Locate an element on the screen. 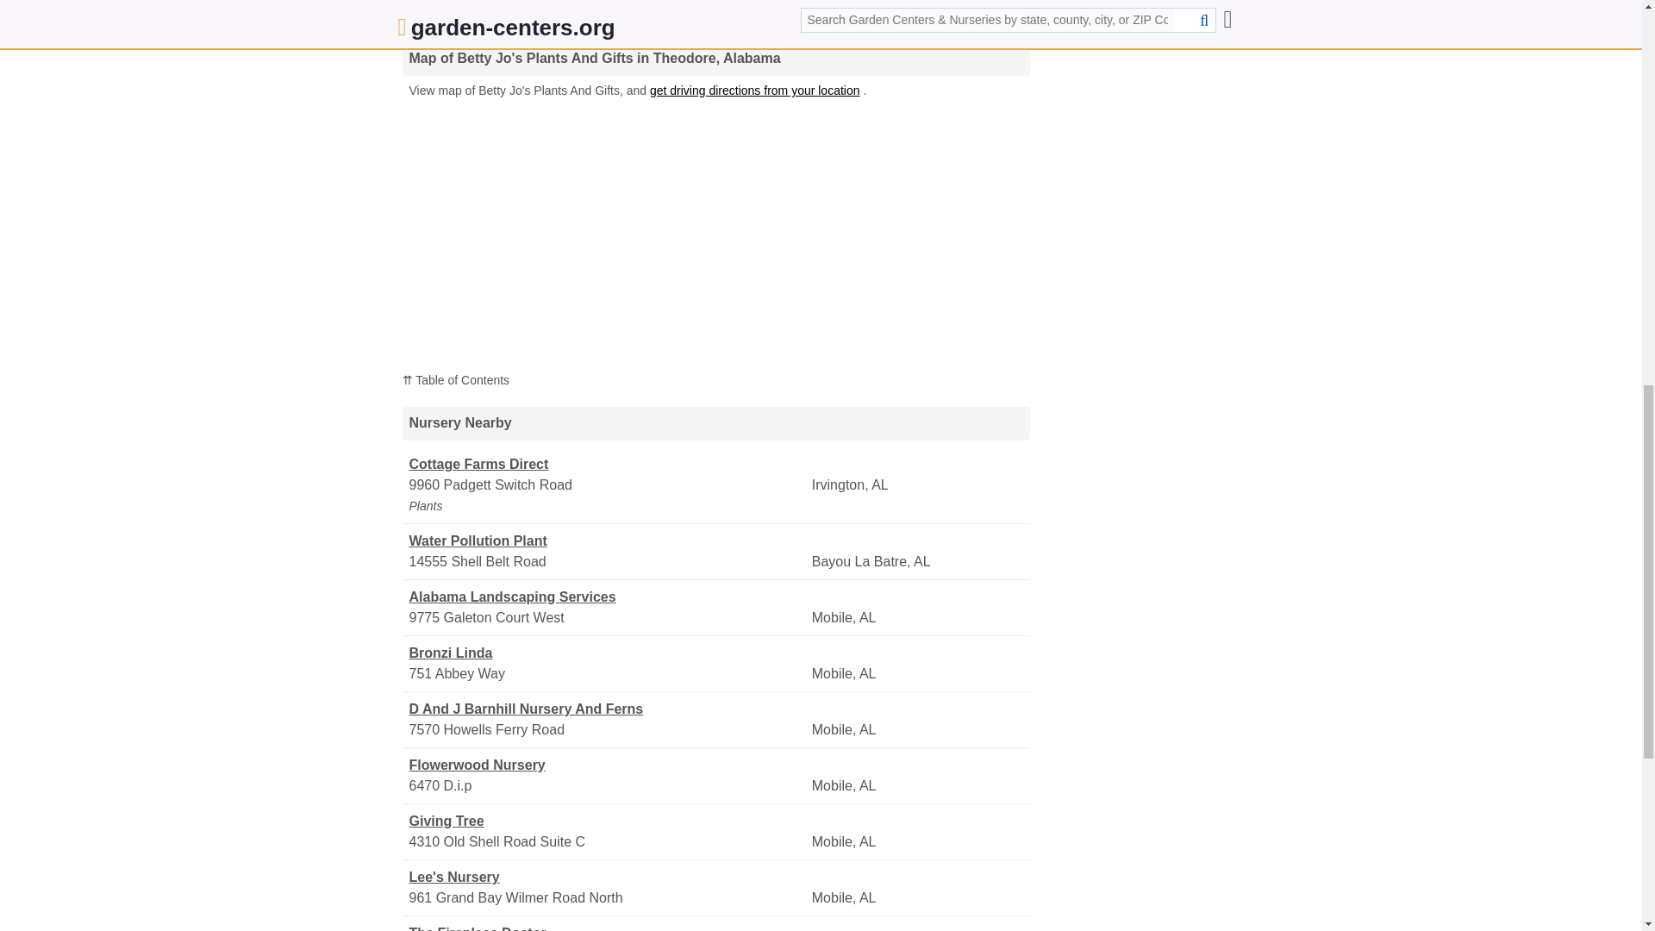 The height and width of the screenshot is (931, 1655). Bronzi Linda in Mobile, Alabama is located at coordinates (608, 653).